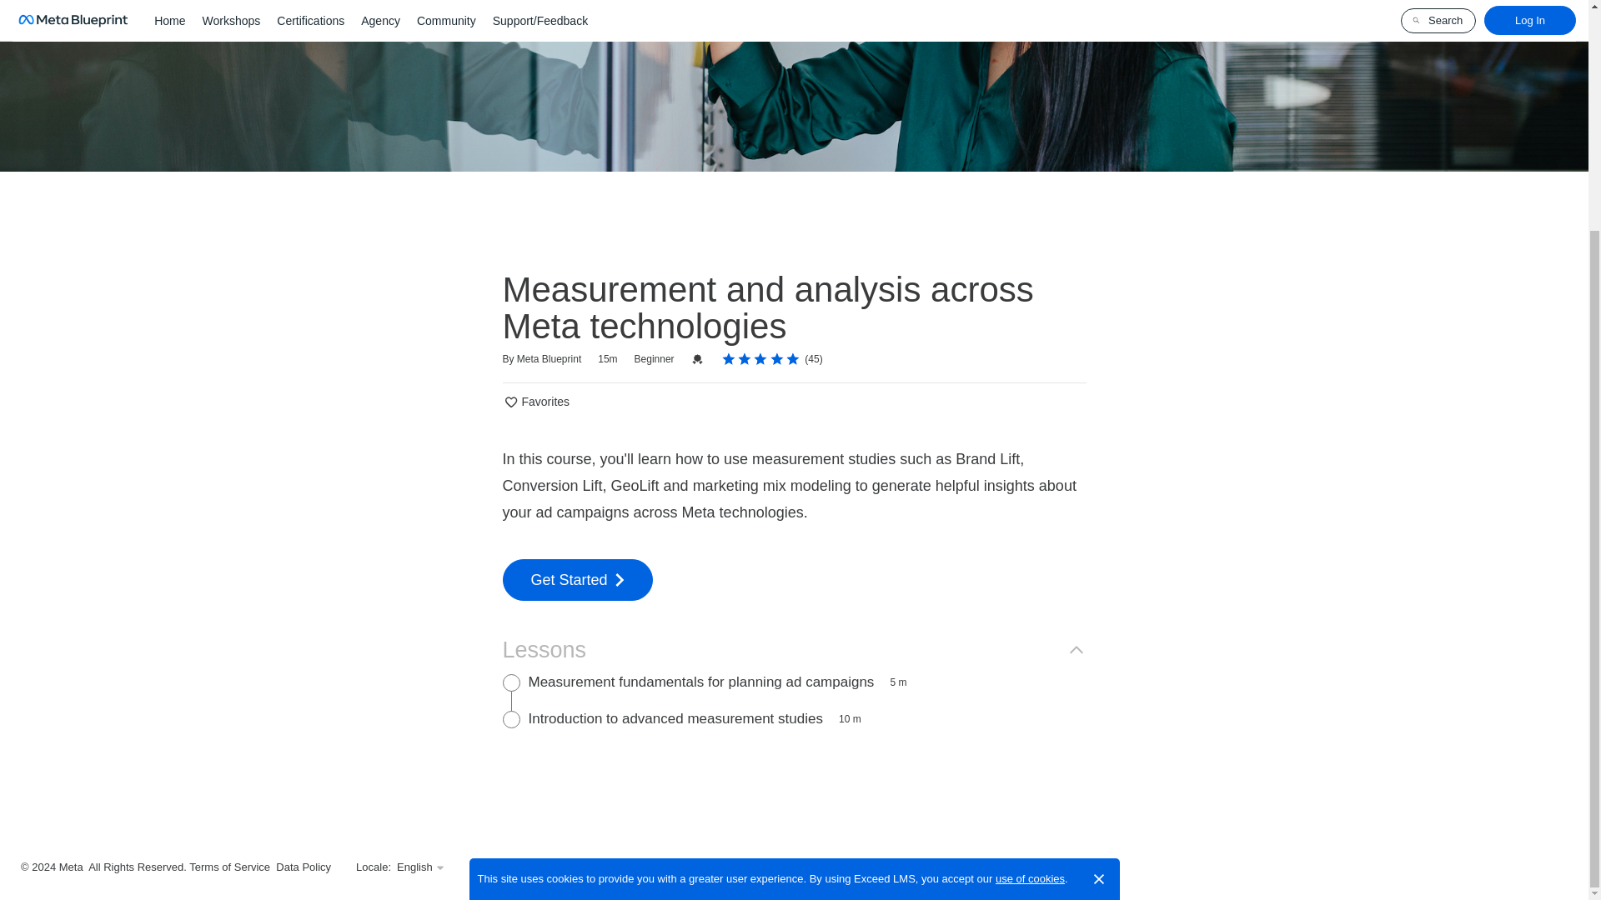 This screenshot has height=900, width=1601. I want to click on Powered by:, so click(534, 867).